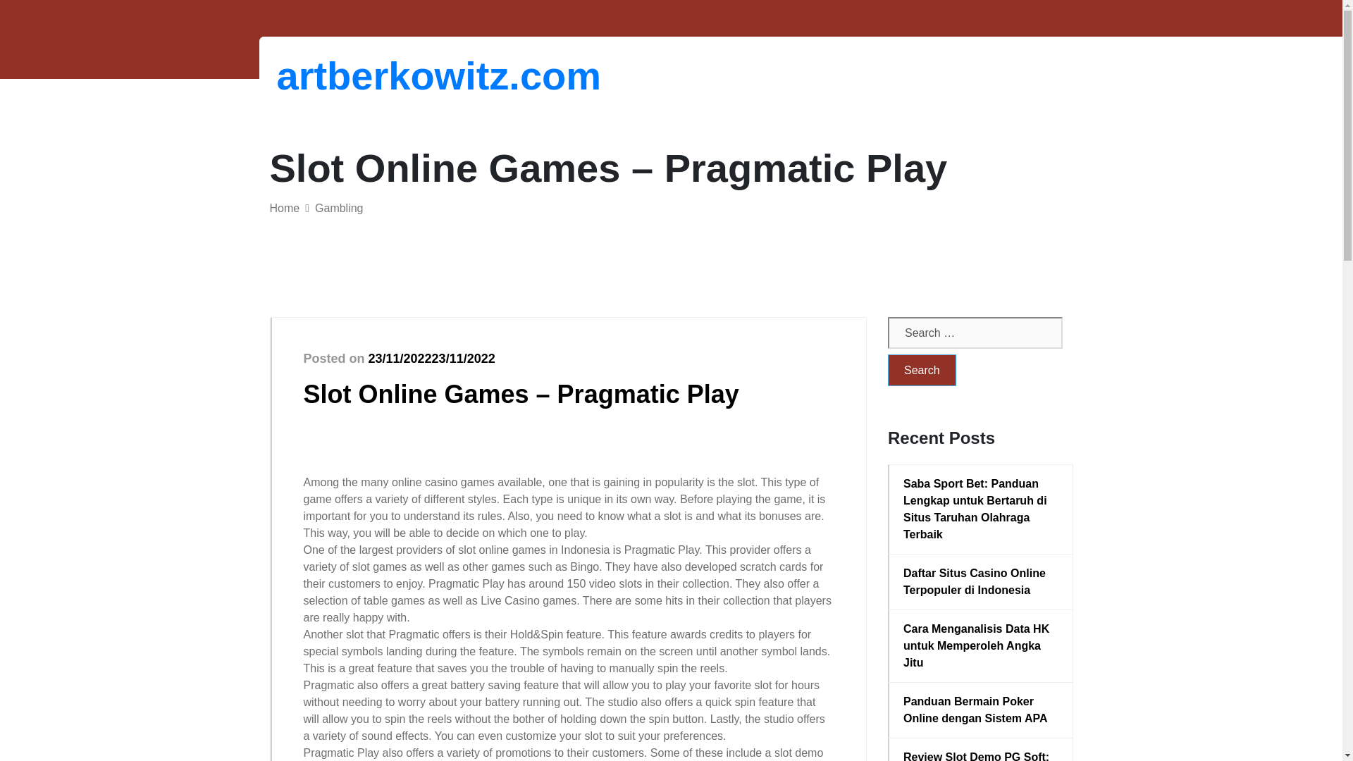  What do you see at coordinates (981, 645) in the screenshot?
I see `Cara Menganalisis Data HK untuk Memperoleh Angka Jitu` at bounding box center [981, 645].